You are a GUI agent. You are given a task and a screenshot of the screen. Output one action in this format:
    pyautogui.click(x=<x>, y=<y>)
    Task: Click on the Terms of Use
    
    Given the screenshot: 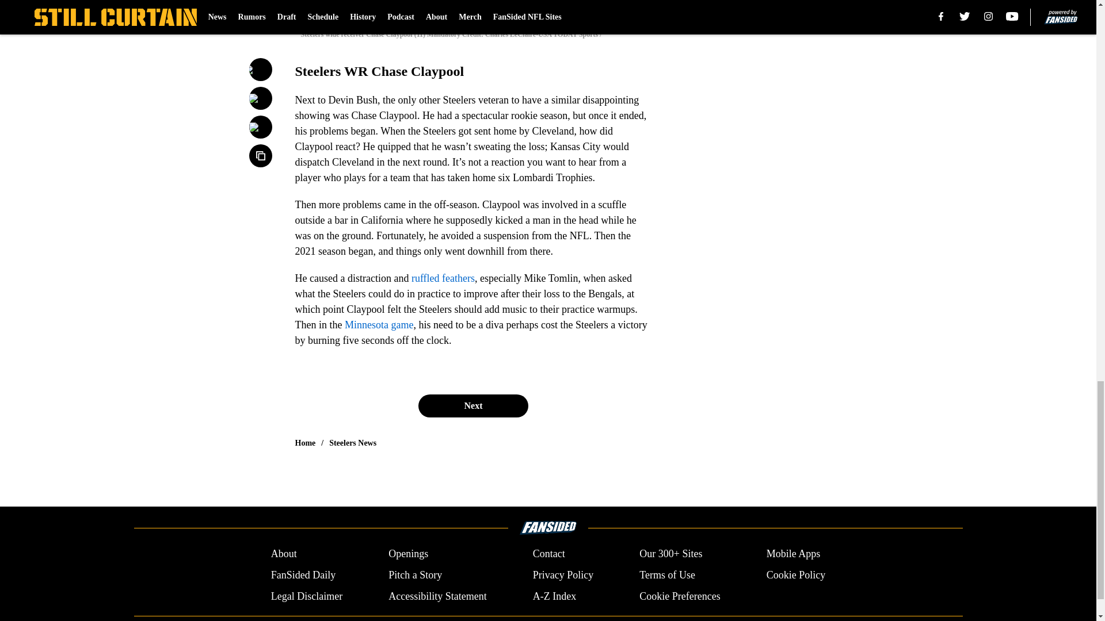 What is the action you would take?
    pyautogui.click(x=667, y=575)
    